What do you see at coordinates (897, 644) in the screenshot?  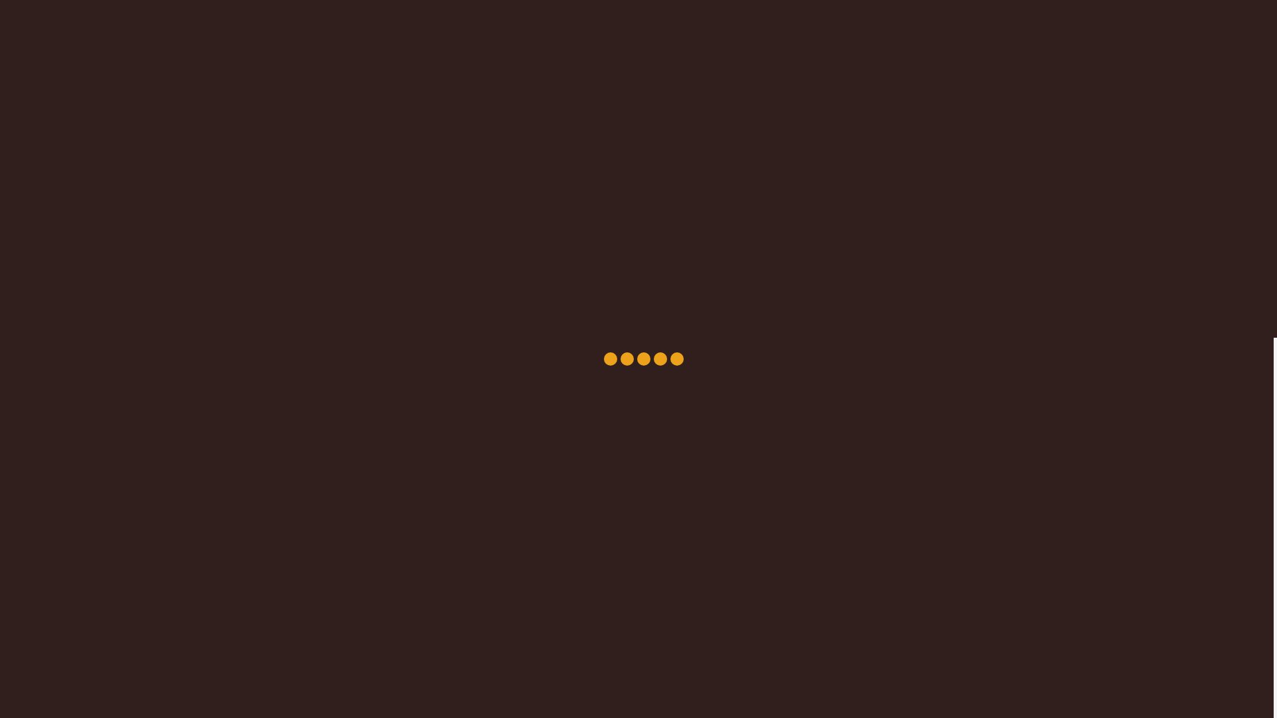 I see `AXTAR` at bounding box center [897, 644].